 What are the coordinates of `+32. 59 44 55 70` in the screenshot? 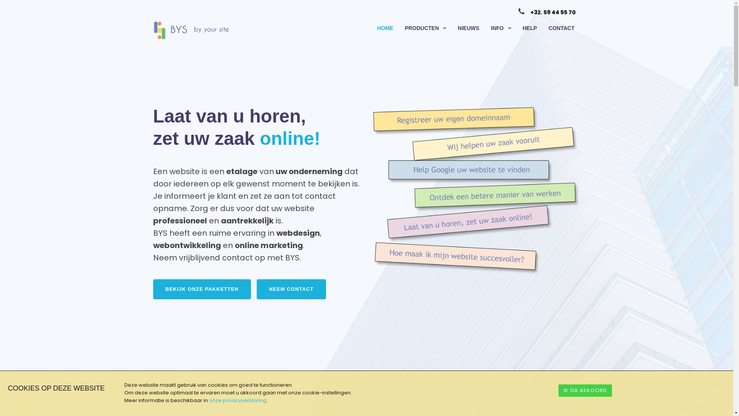 It's located at (553, 12).